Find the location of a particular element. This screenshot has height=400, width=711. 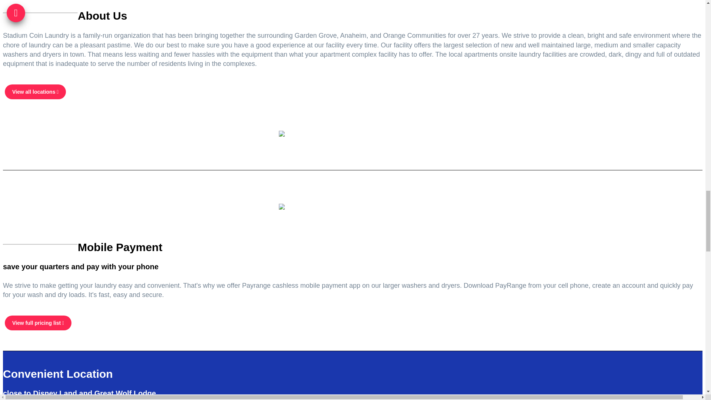

View full pricing list is located at coordinates (38, 323).